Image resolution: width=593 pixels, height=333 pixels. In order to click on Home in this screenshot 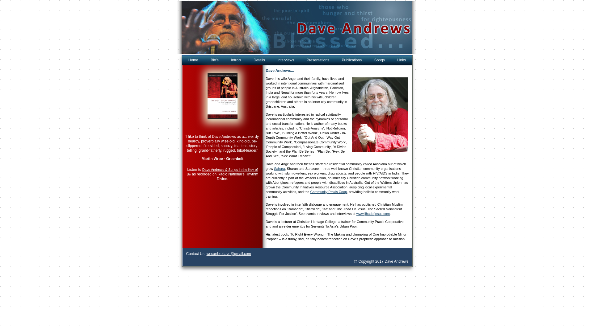, I will do `click(193, 60)`.